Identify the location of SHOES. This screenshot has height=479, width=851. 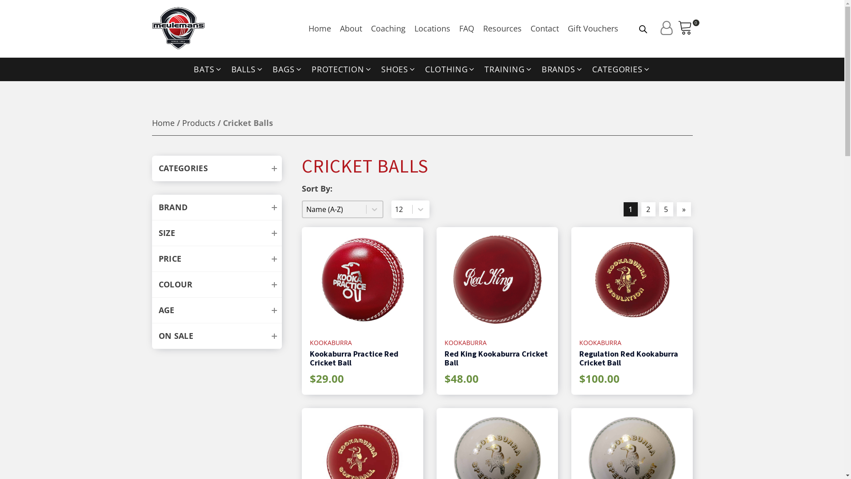
(399, 70).